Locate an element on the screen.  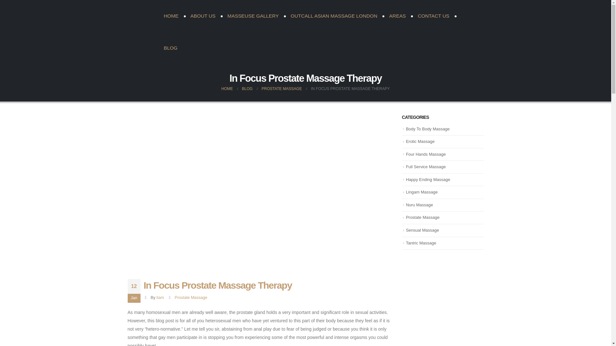
Posts by liam is located at coordinates (160, 298).